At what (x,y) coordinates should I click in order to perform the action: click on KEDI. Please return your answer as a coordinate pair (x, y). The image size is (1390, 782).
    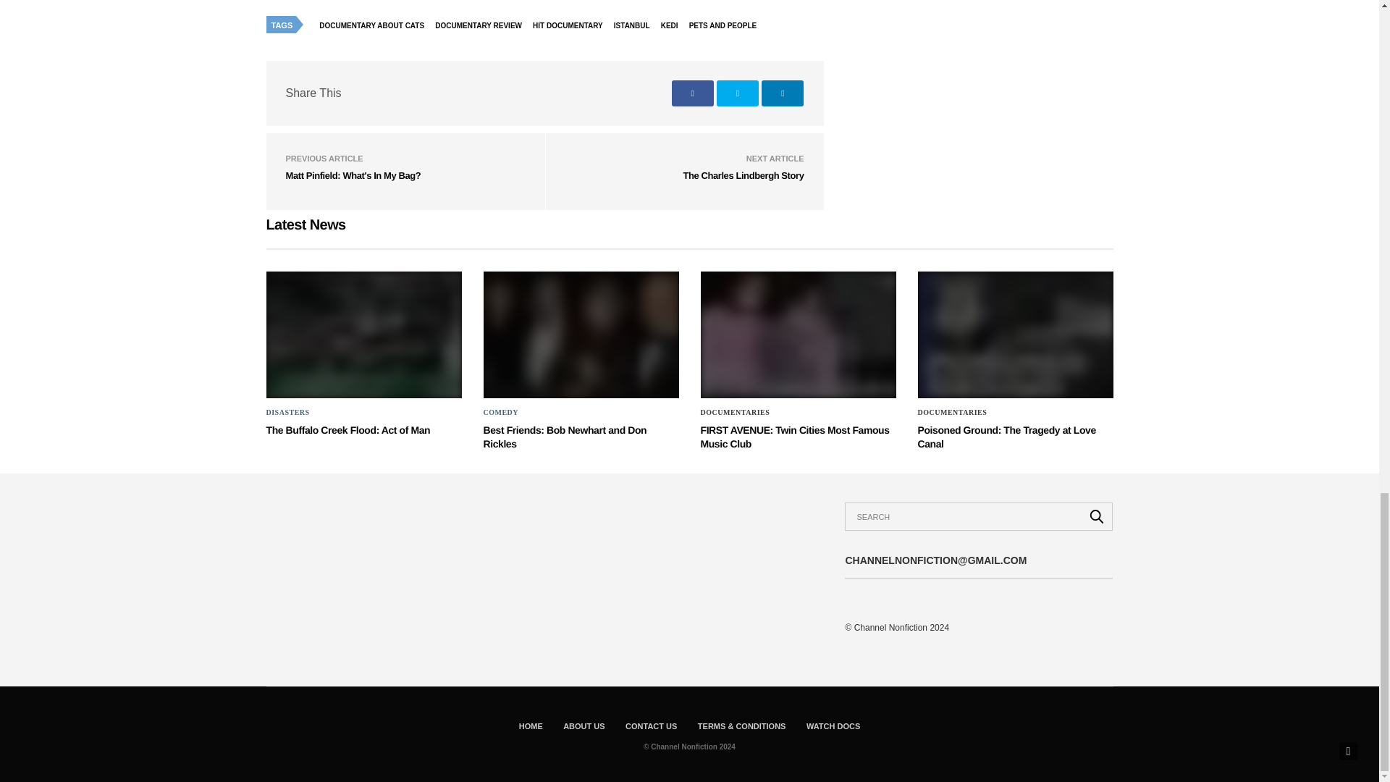
    Looking at the image, I should click on (673, 25).